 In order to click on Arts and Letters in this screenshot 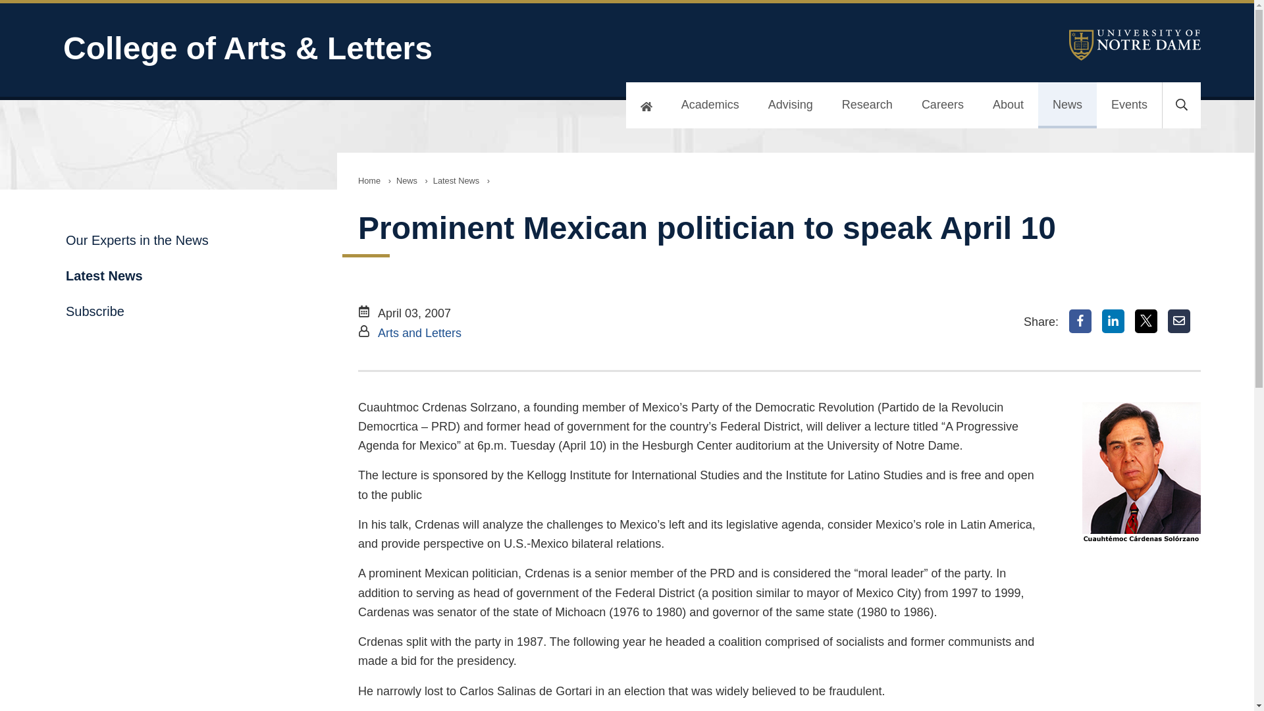, I will do `click(419, 333)`.